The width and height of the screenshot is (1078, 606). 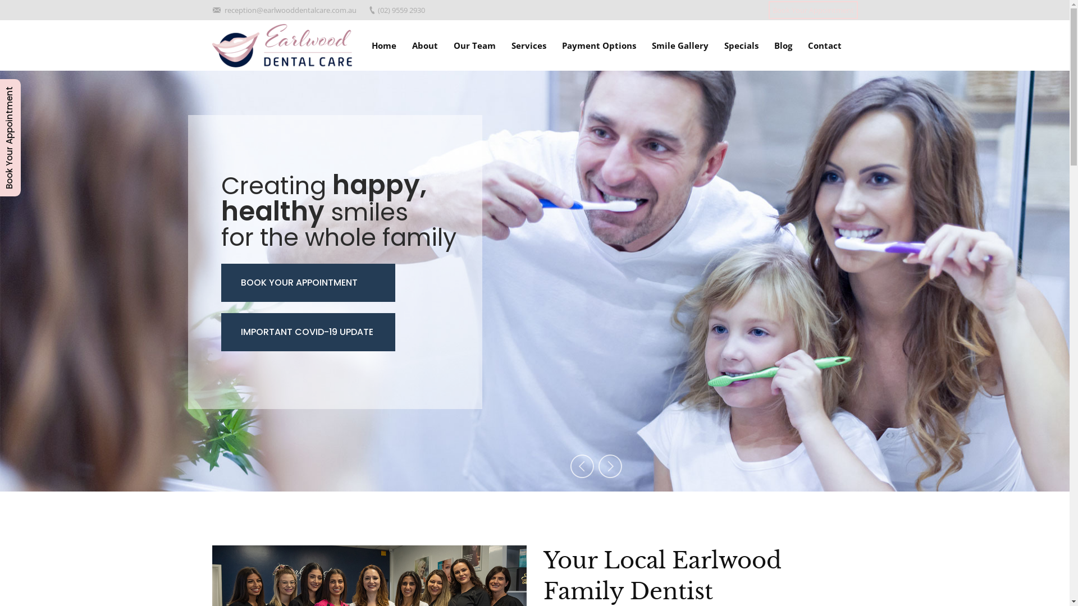 I want to click on Specials, so click(x=741, y=46).